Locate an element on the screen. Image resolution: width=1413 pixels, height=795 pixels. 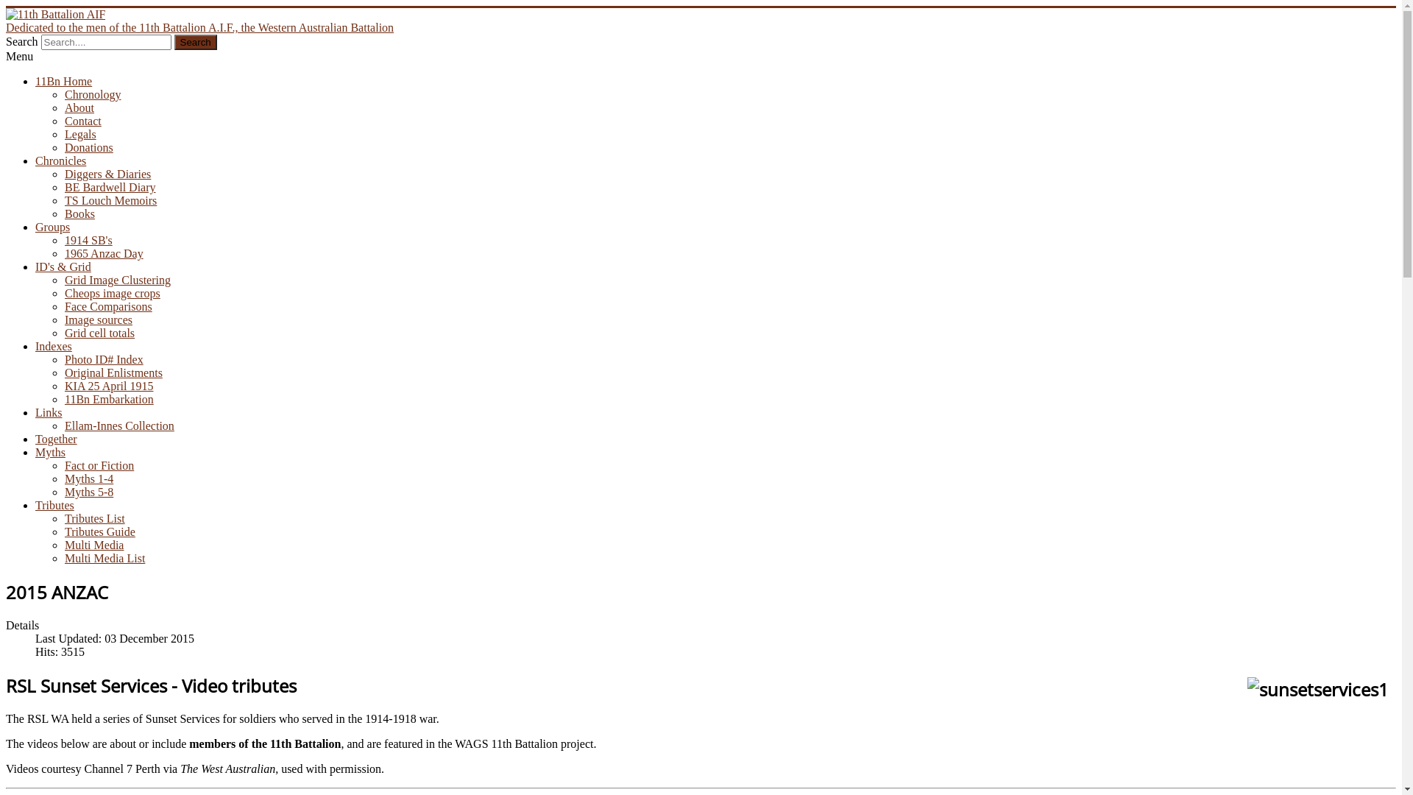
Tributes List is located at coordinates (95, 518).